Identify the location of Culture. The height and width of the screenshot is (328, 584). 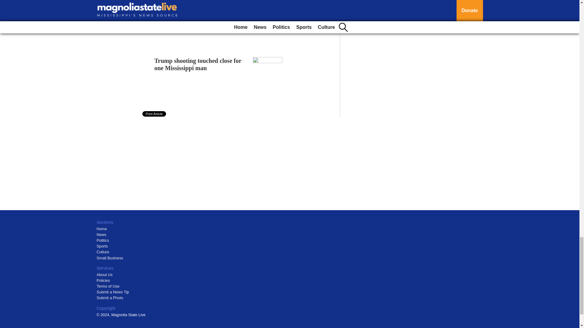
(103, 252).